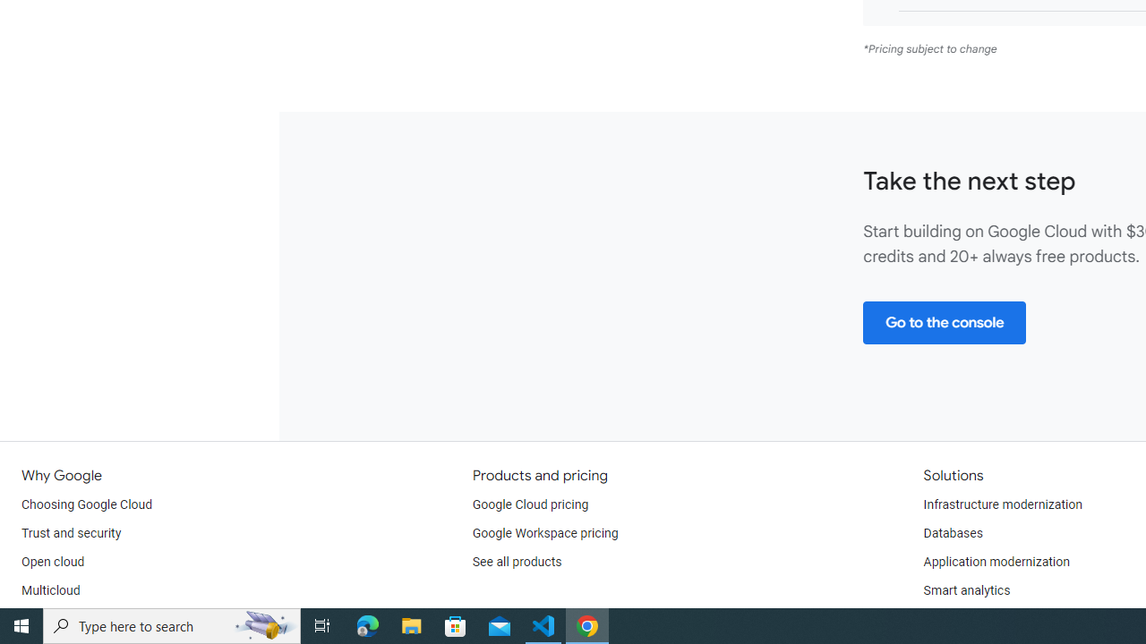 The image size is (1146, 644). Describe the element at coordinates (979, 619) in the screenshot. I see `Artificial Intelligence` at that location.